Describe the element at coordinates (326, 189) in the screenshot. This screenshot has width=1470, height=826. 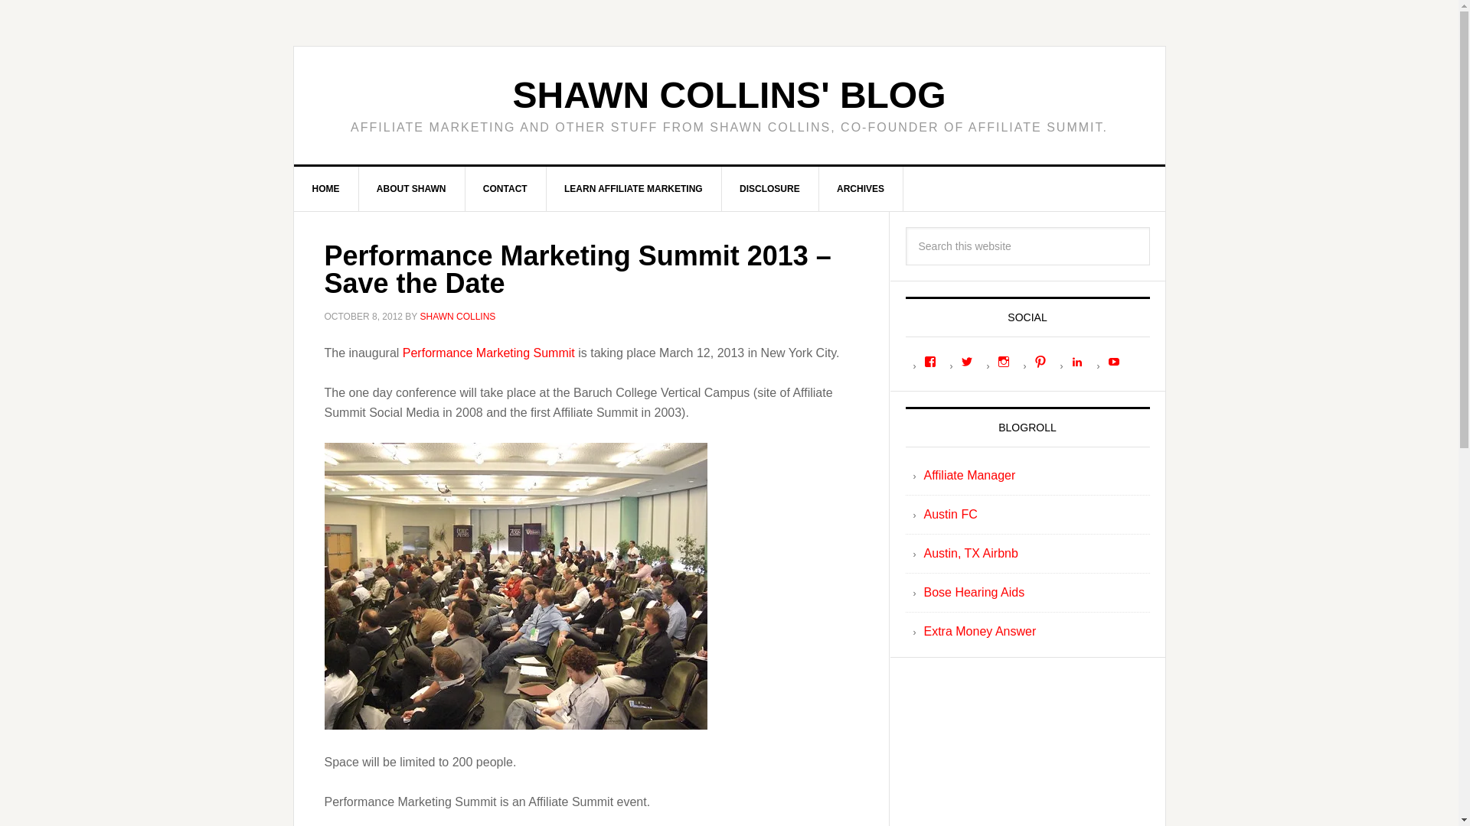
I see `HOME` at that location.